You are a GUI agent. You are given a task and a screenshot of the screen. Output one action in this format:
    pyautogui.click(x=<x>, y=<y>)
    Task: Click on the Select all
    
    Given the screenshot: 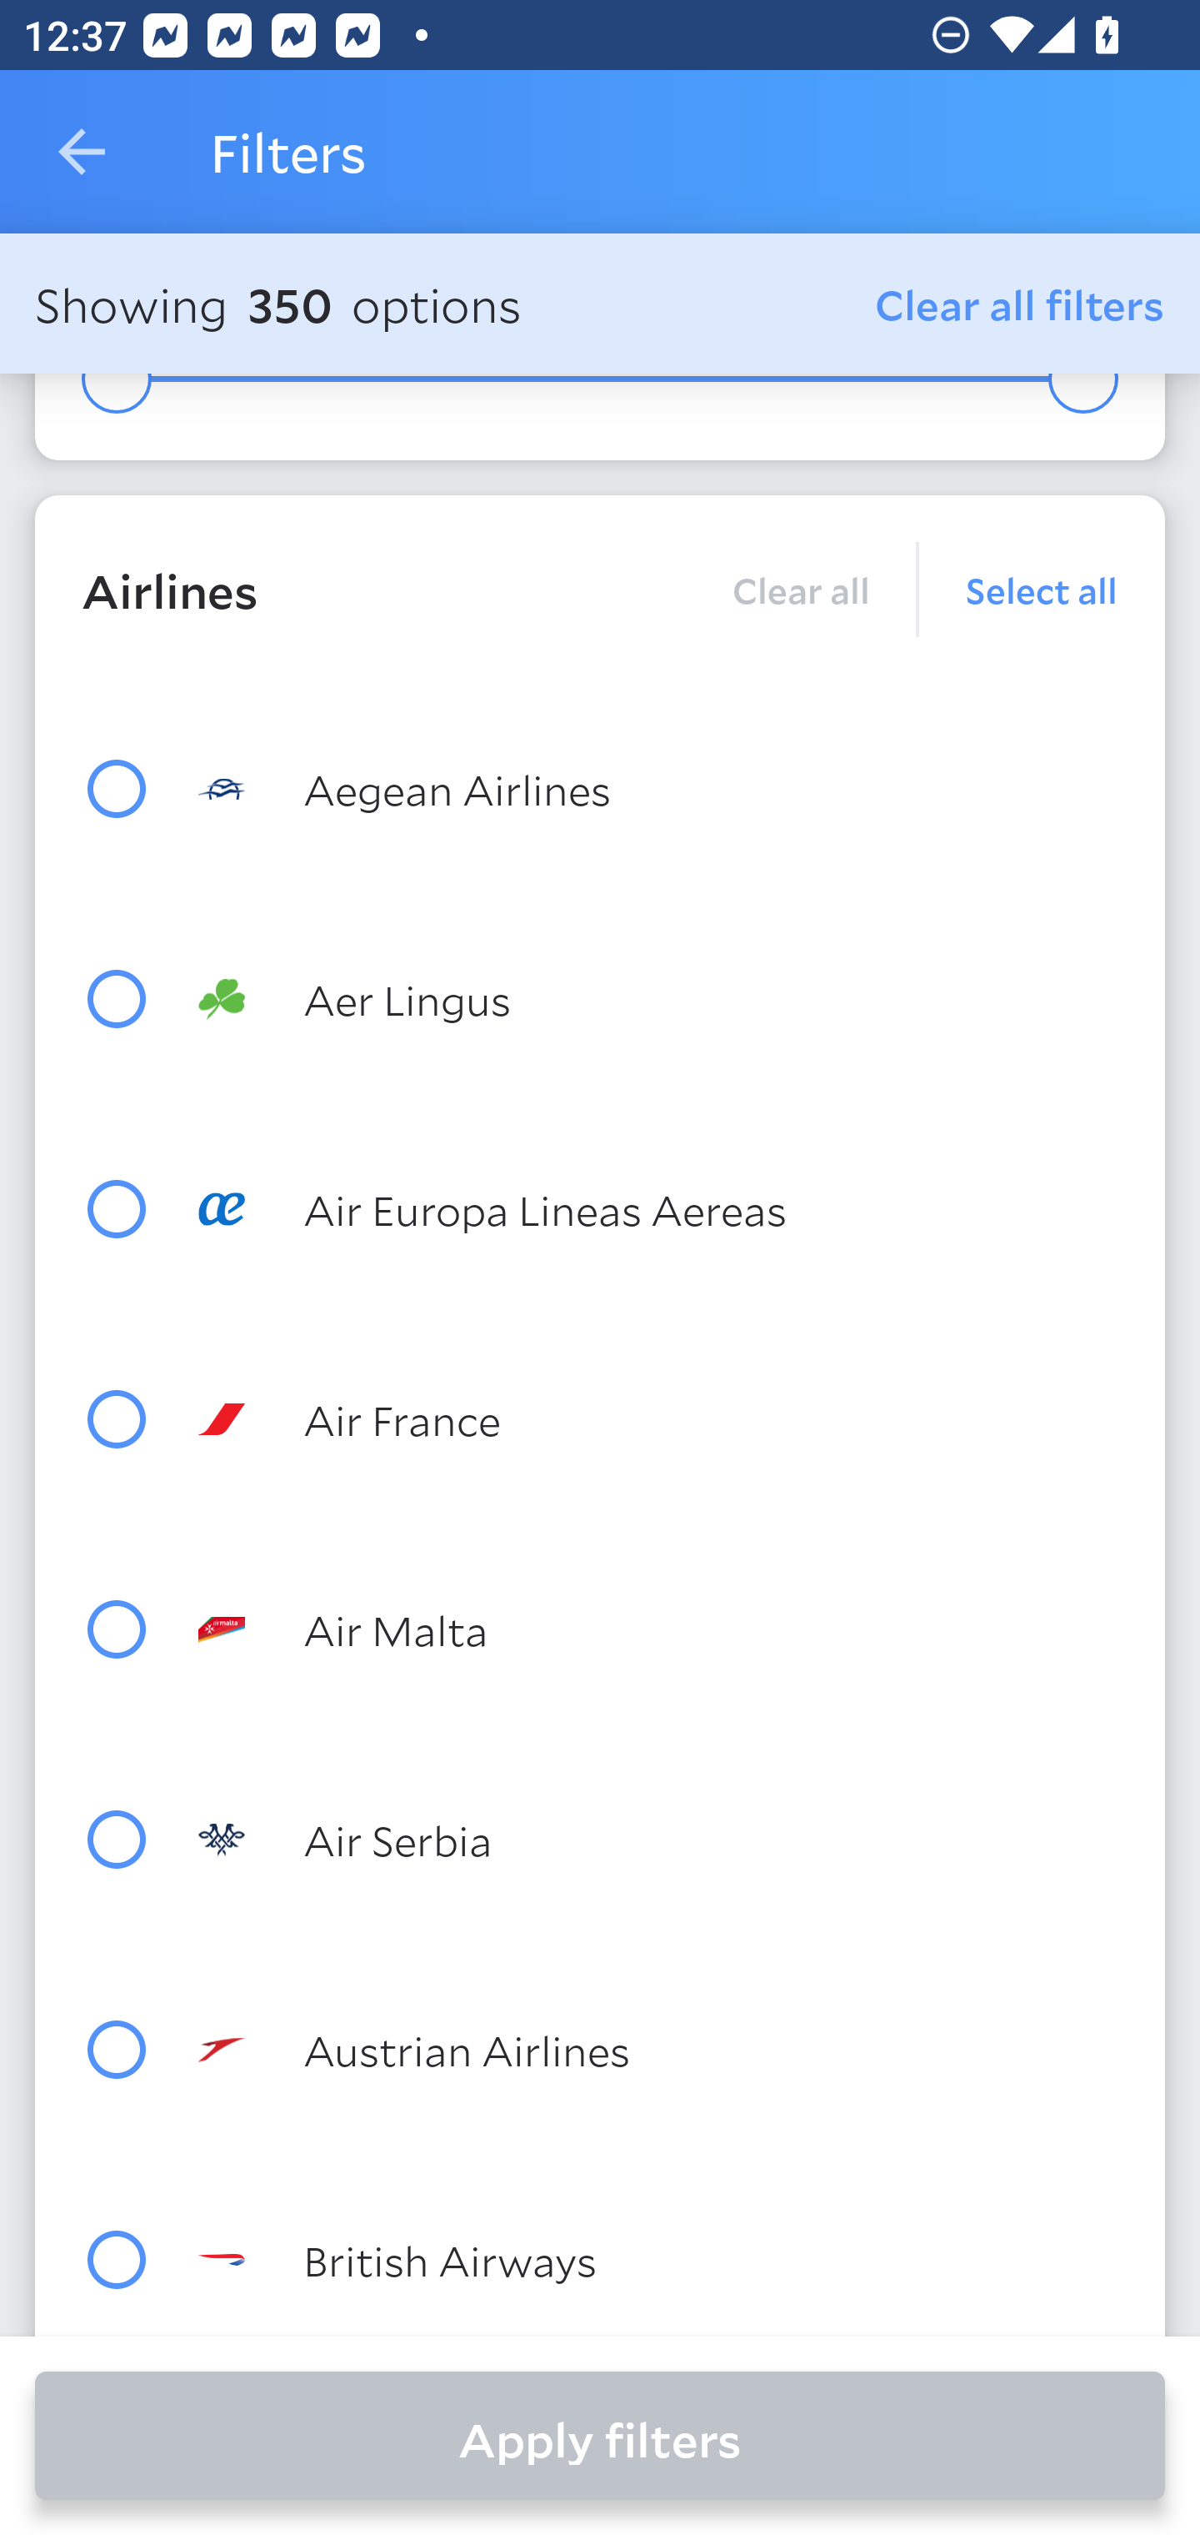 What is the action you would take?
    pyautogui.click(x=1018, y=589)
    